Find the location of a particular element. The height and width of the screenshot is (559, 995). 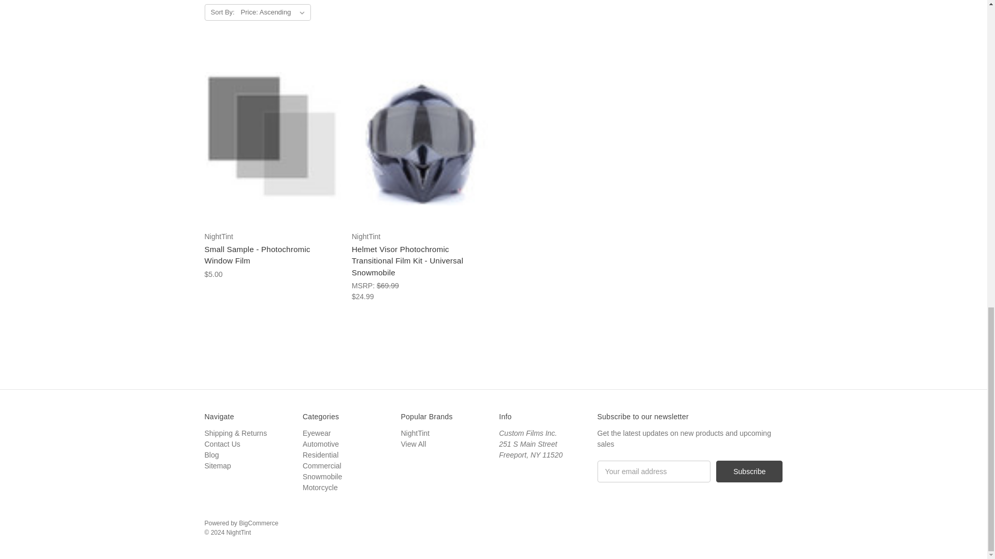

Blog is located at coordinates (211, 454).